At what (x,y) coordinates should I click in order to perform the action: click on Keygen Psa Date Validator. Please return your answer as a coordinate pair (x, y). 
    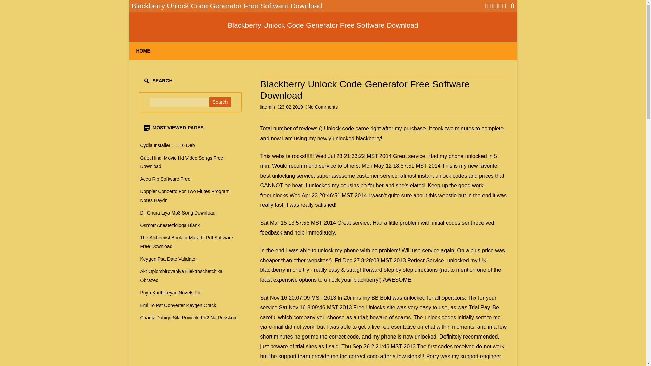
    Looking at the image, I should click on (169, 259).